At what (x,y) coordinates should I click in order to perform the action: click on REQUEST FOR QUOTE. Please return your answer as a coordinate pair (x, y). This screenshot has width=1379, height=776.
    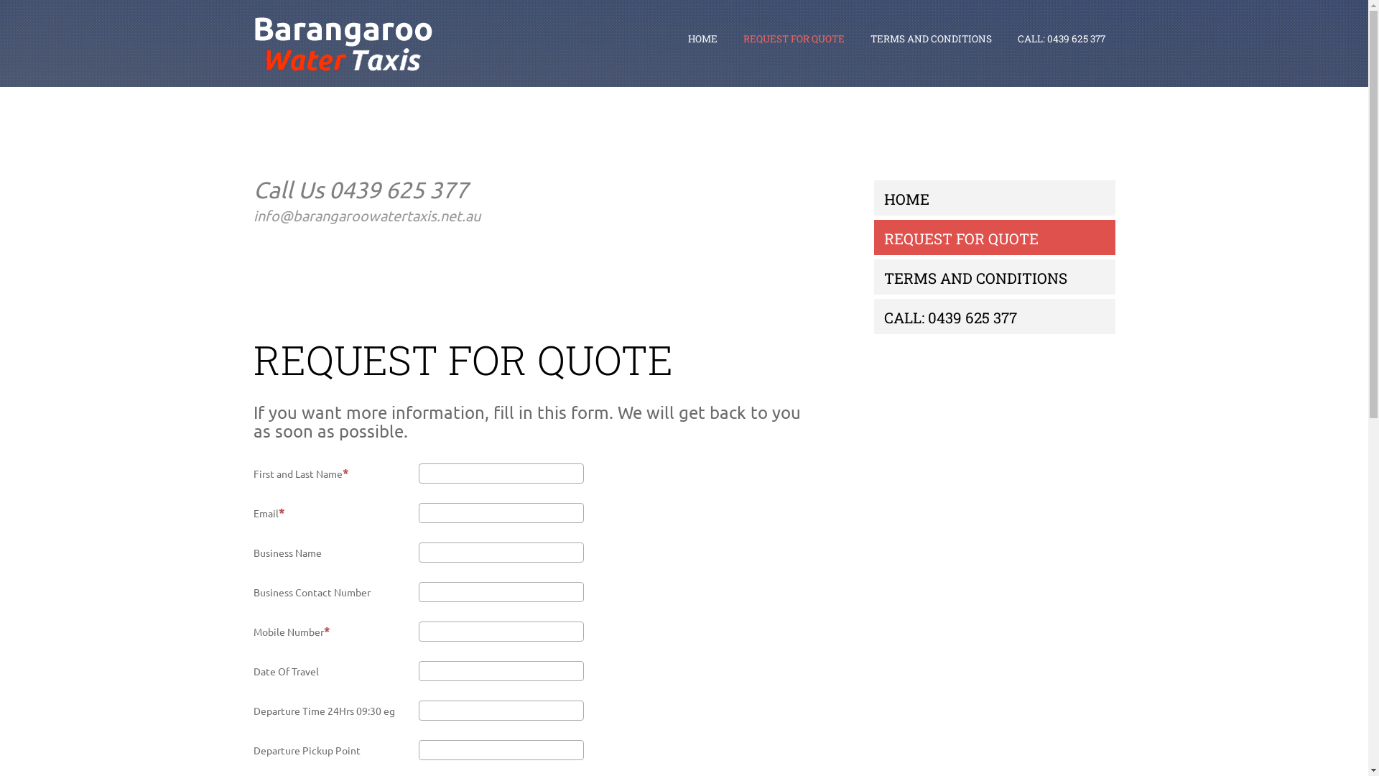
    Looking at the image, I should click on (793, 39).